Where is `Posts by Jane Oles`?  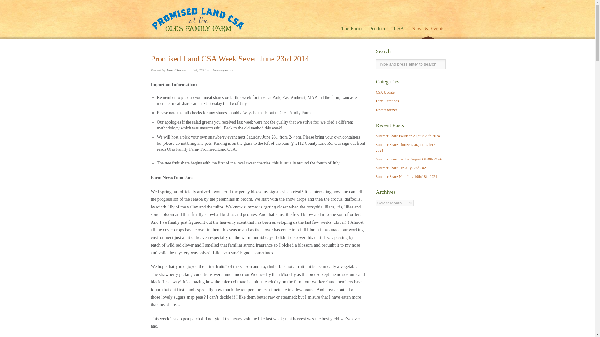
Posts by Jane Oles is located at coordinates (173, 70).